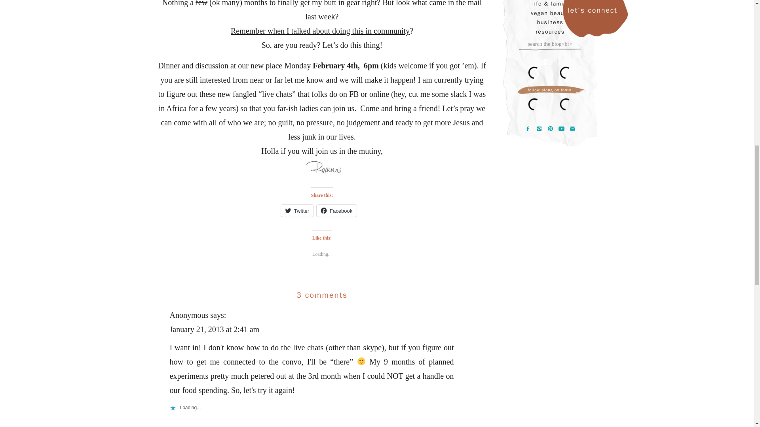 The height and width of the screenshot is (427, 760). Describe the element at coordinates (214, 329) in the screenshot. I see `January 21, 2013 at 2:41 am` at that location.